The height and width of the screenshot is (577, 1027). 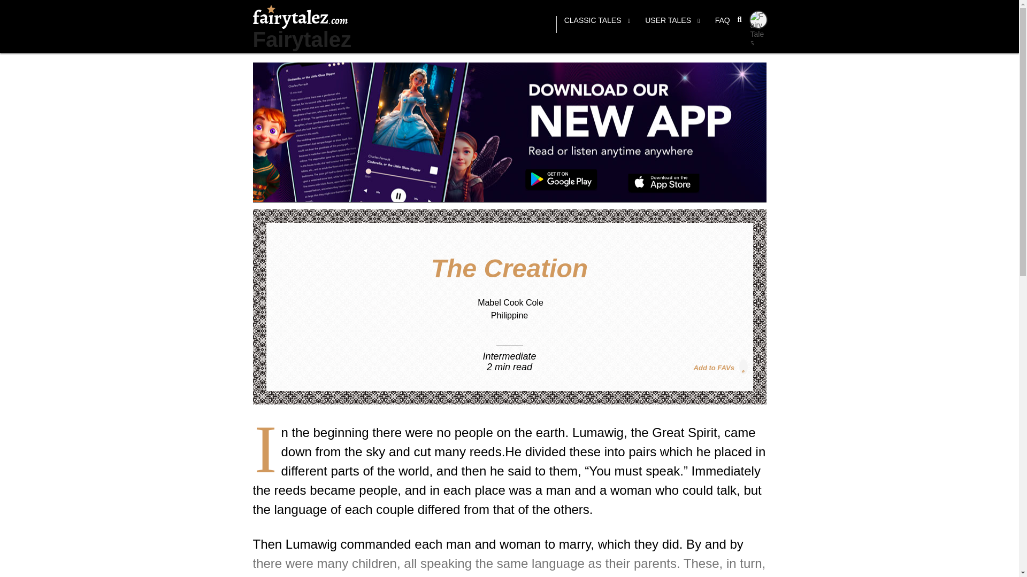 What do you see at coordinates (510, 302) in the screenshot?
I see `Mabel Cook Cole` at bounding box center [510, 302].